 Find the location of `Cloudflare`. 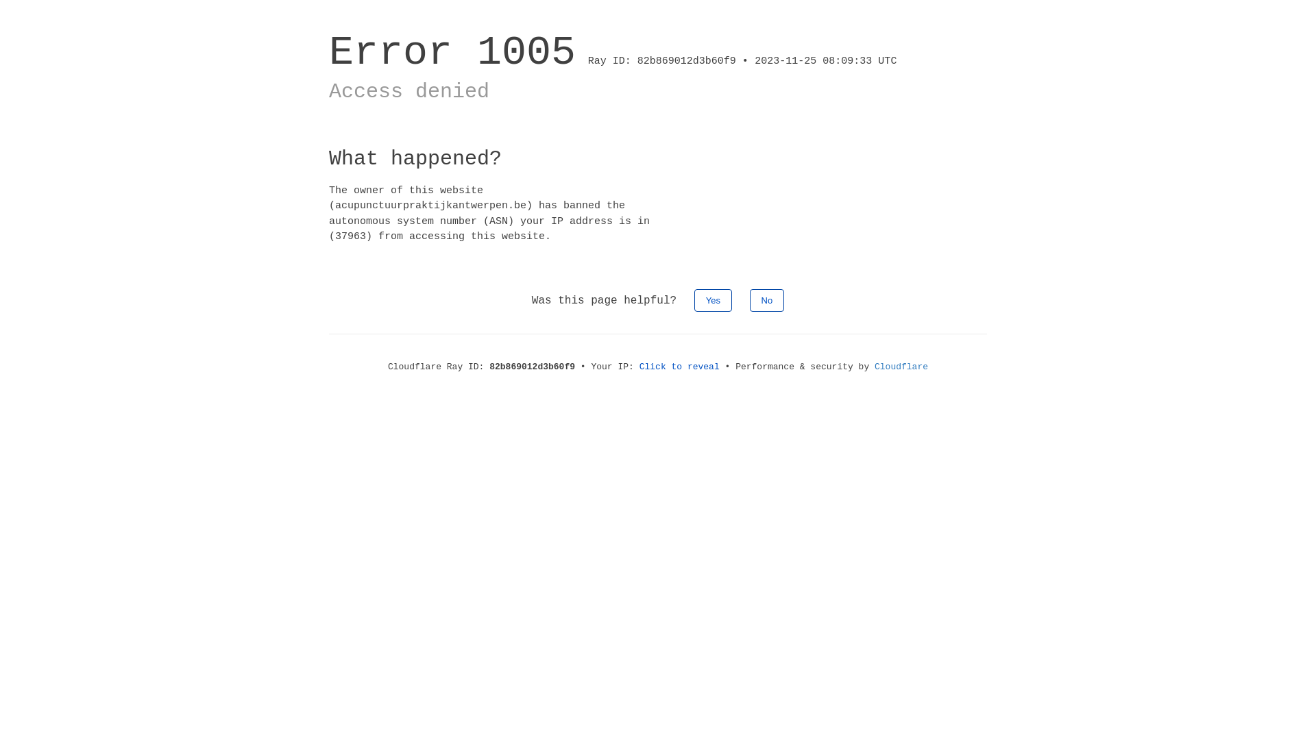

Cloudflare is located at coordinates (901, 367).